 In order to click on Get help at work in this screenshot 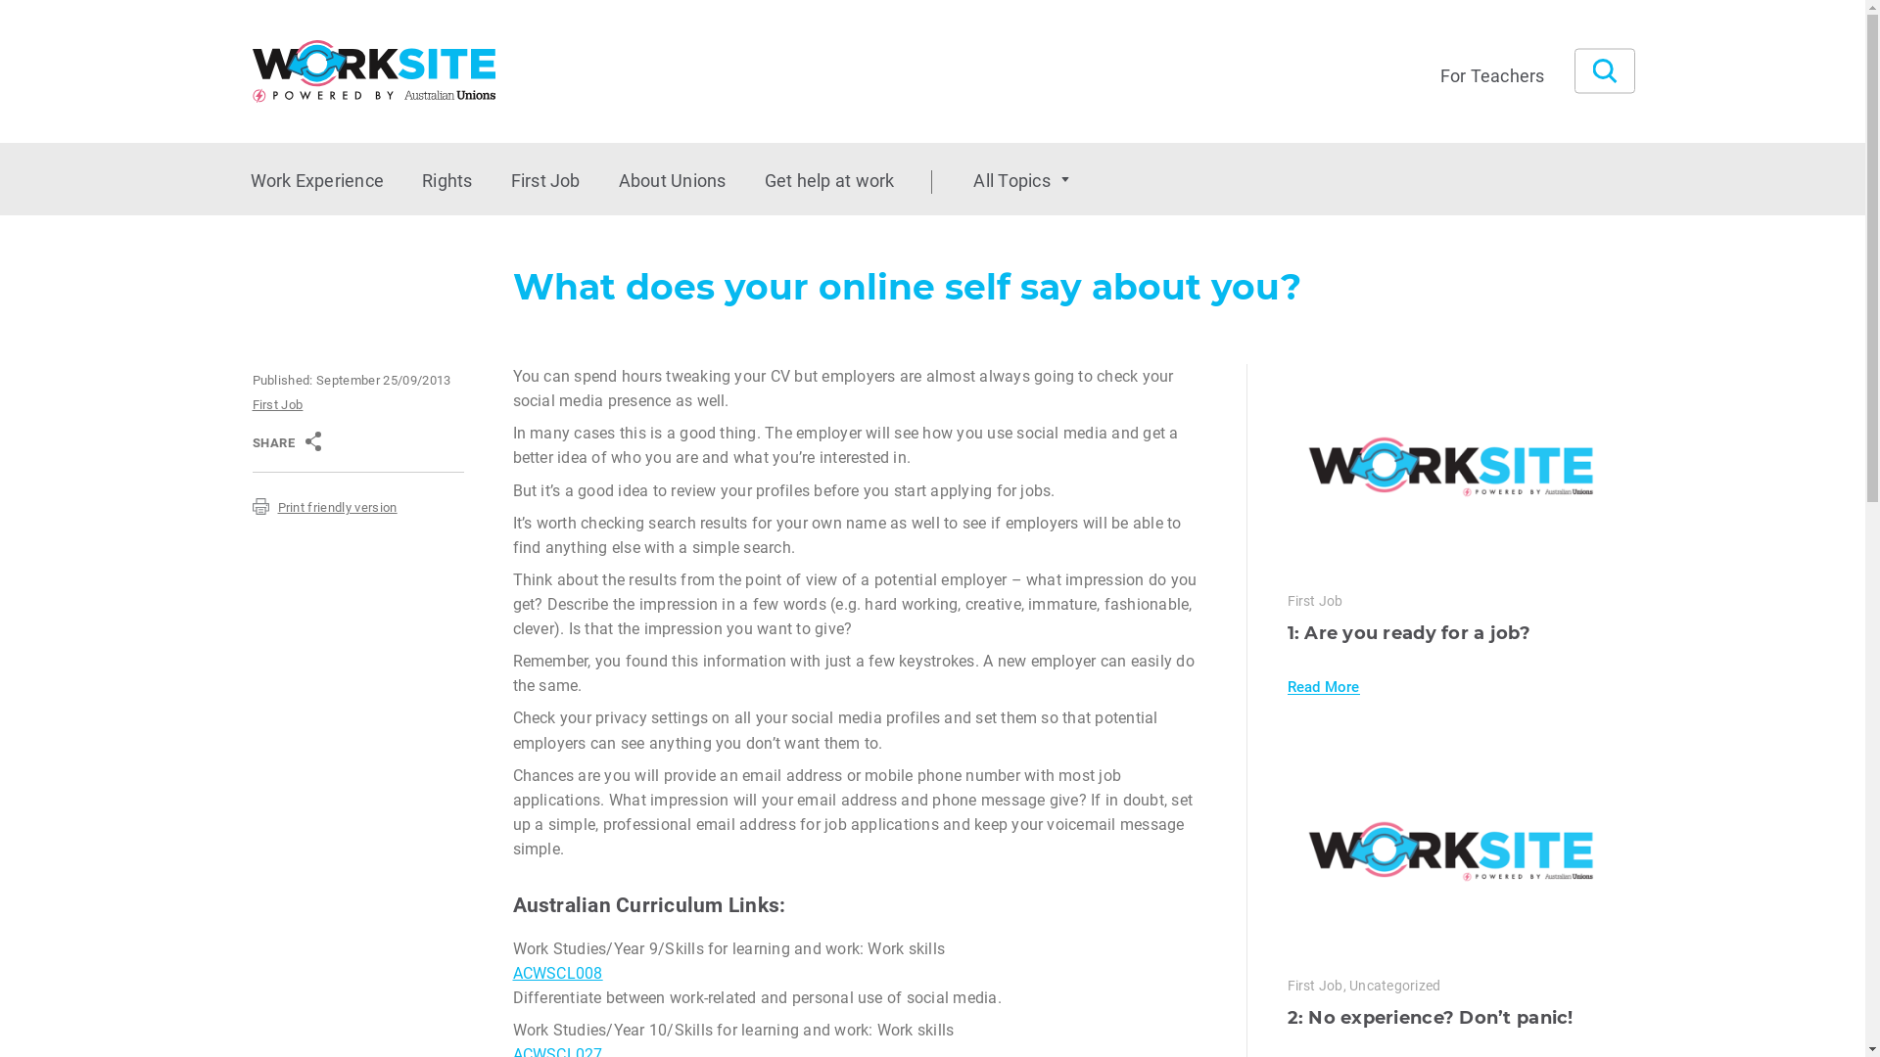, I will do `click(830, 181)`.